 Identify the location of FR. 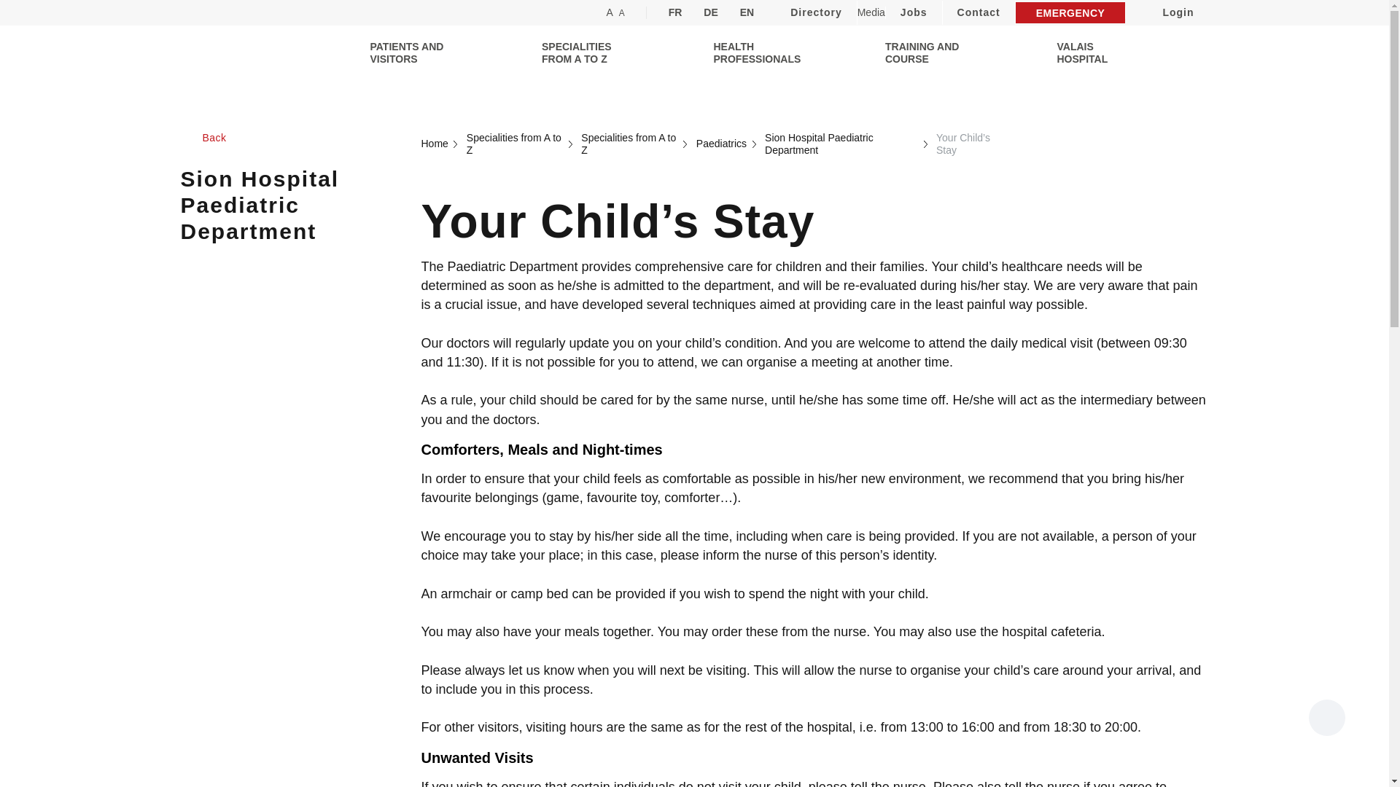
(675, 12).